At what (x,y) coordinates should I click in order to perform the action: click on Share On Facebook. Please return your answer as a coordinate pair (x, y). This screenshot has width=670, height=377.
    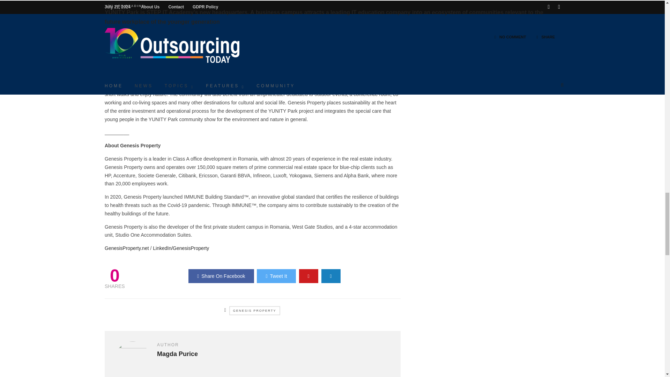
    Looking at the image, I should click on (221, 276).